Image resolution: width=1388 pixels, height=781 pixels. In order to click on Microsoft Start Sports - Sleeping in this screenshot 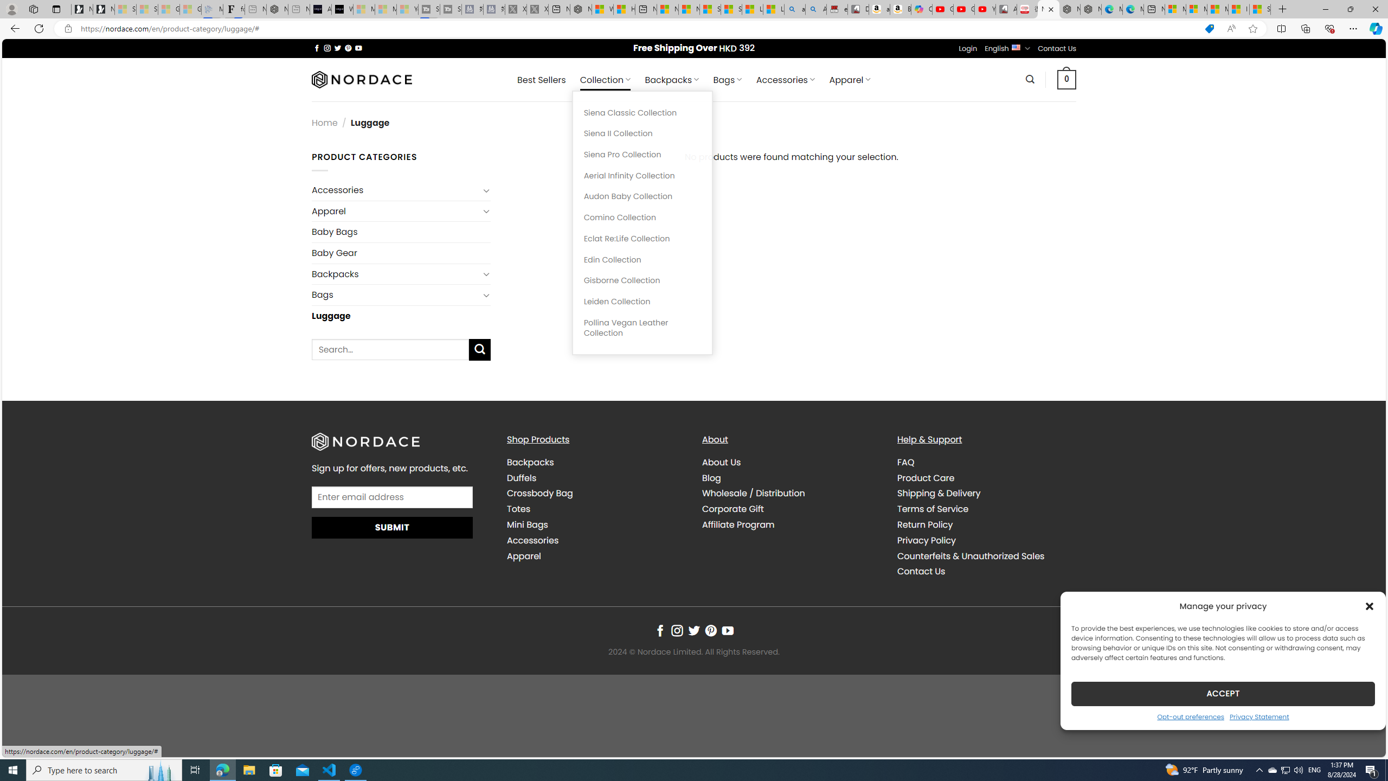, I will do `click(363, 9)`.